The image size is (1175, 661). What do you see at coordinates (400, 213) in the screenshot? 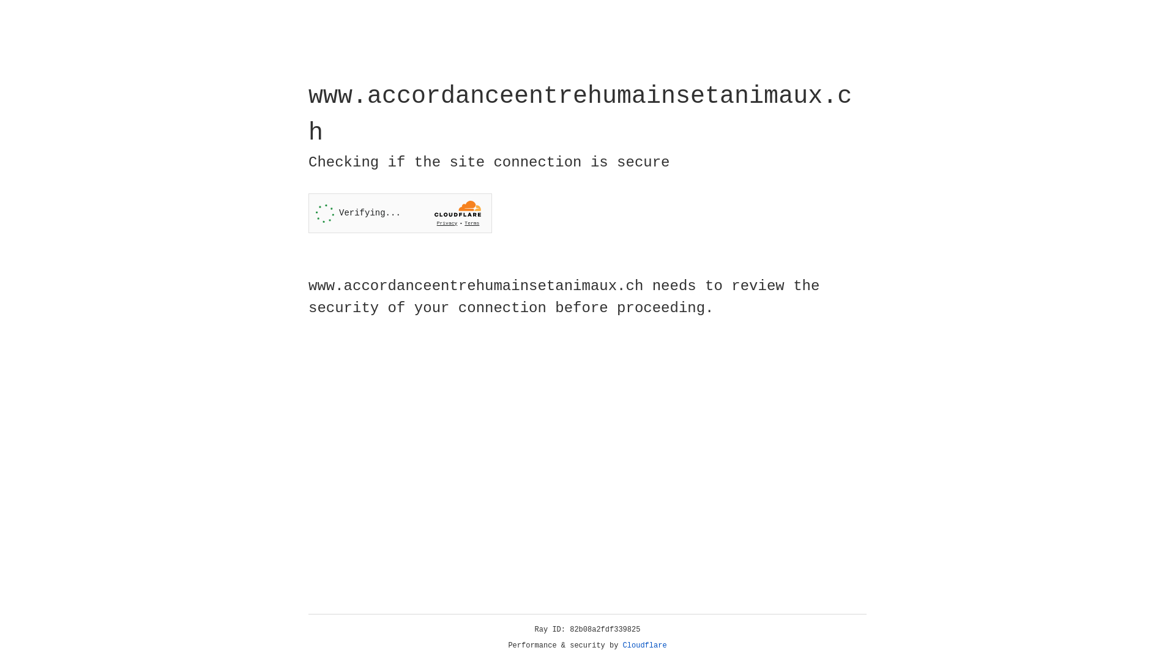
I see `Widget containing a Cloudflare security challenge` at bounding box center [400, 213].